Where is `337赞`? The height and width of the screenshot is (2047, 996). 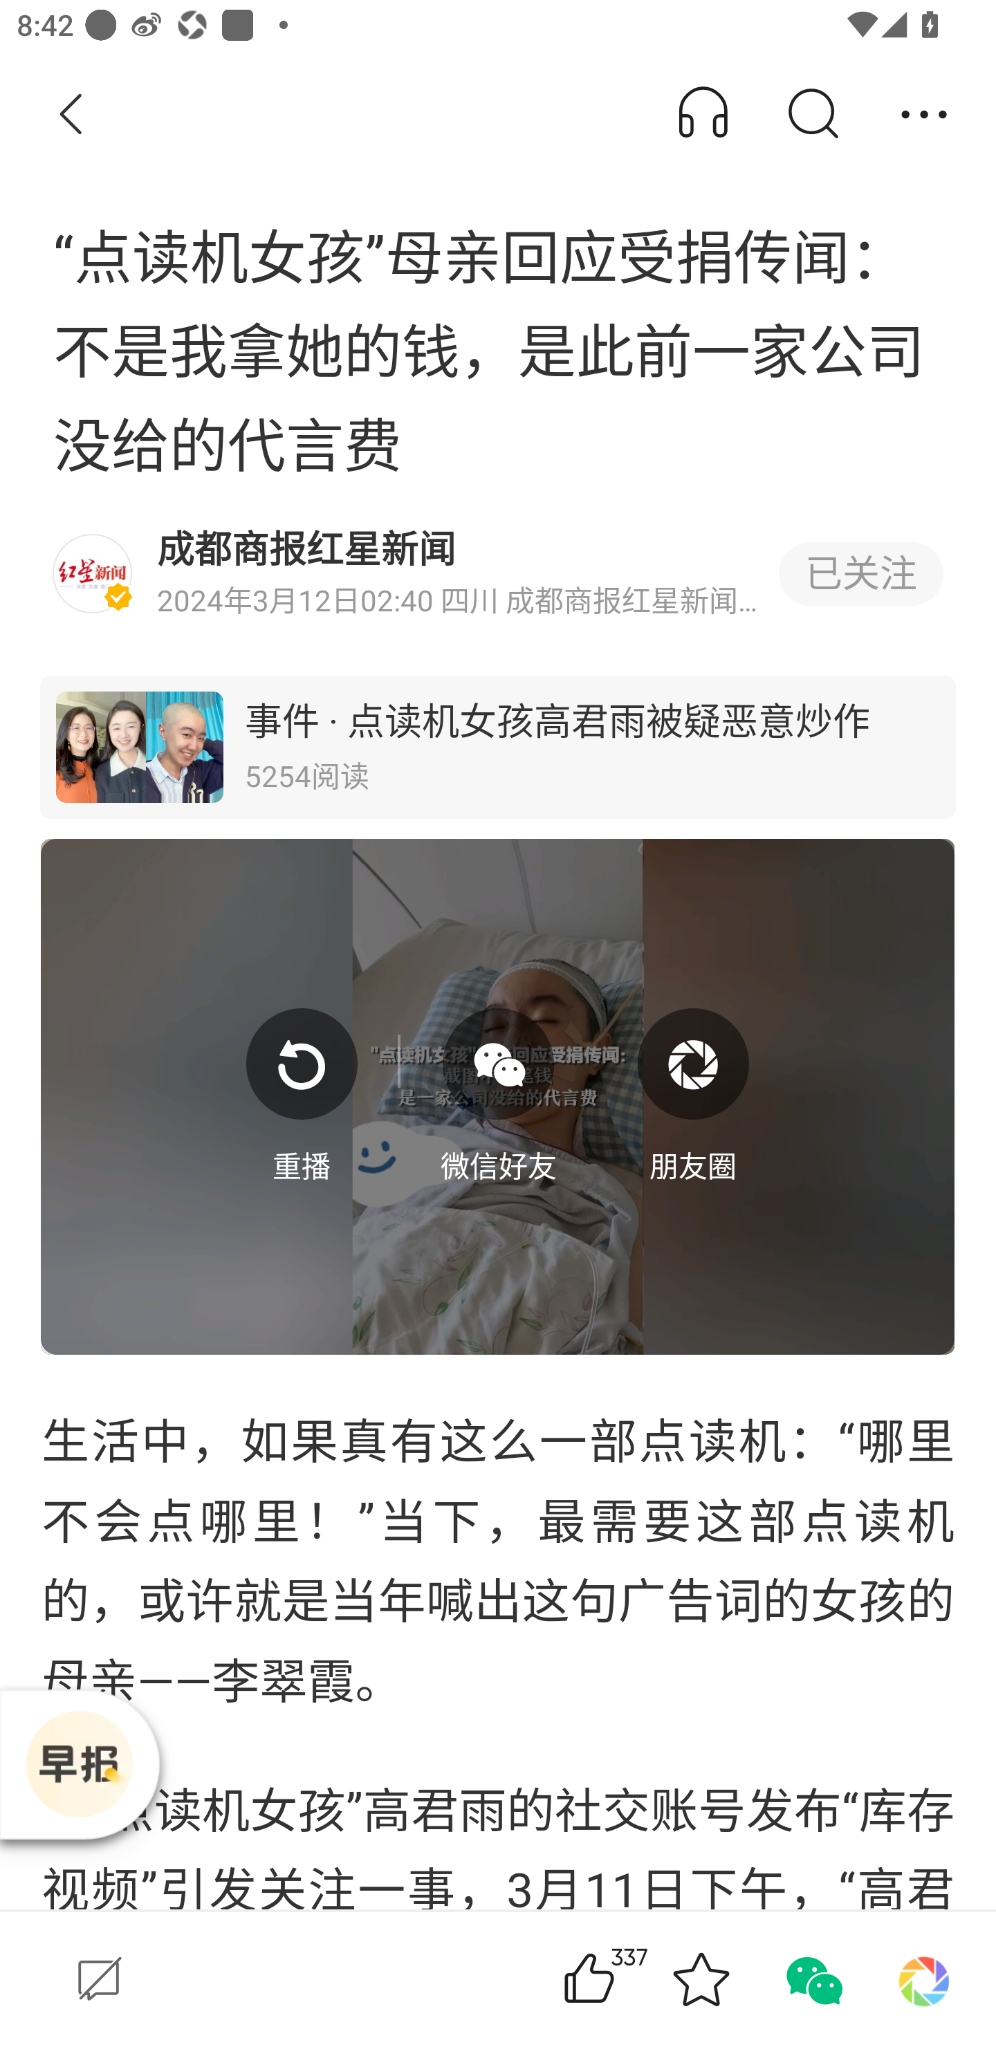
337赞 is located at coordinates (622, 1979).